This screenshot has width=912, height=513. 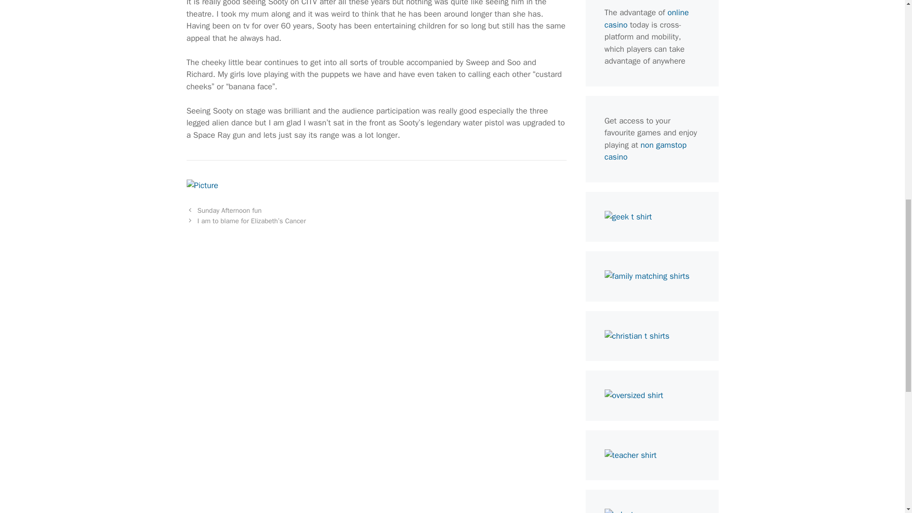 I want to click on online casino, so click(x=646, y=19).